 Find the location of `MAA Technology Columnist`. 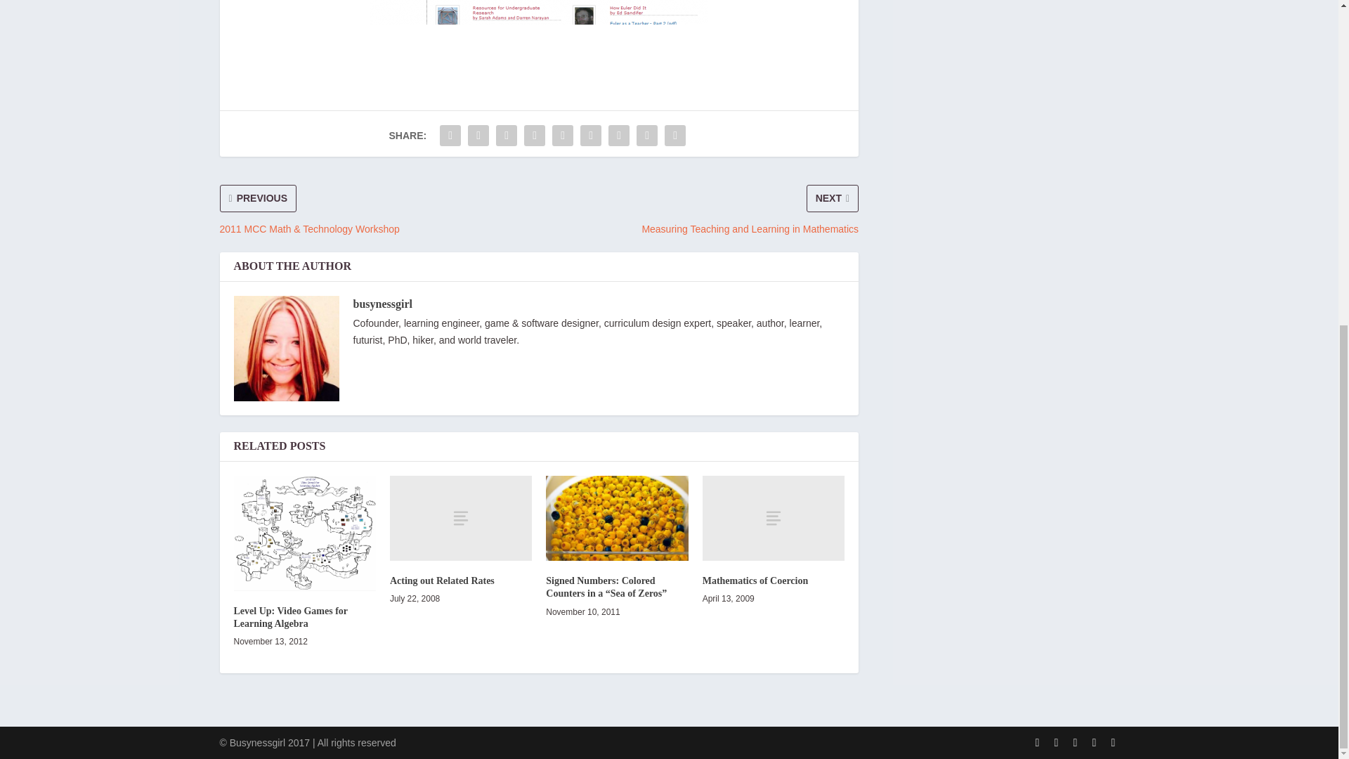

MAA Technology Columnist is located at coordinates (538, 12).